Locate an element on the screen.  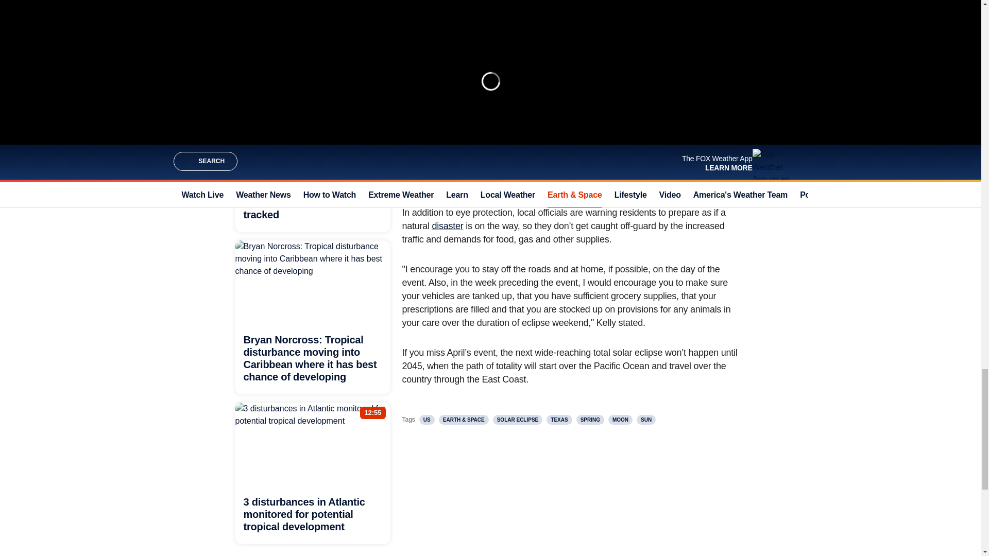
SPRING is located at coordinates (590, 420).